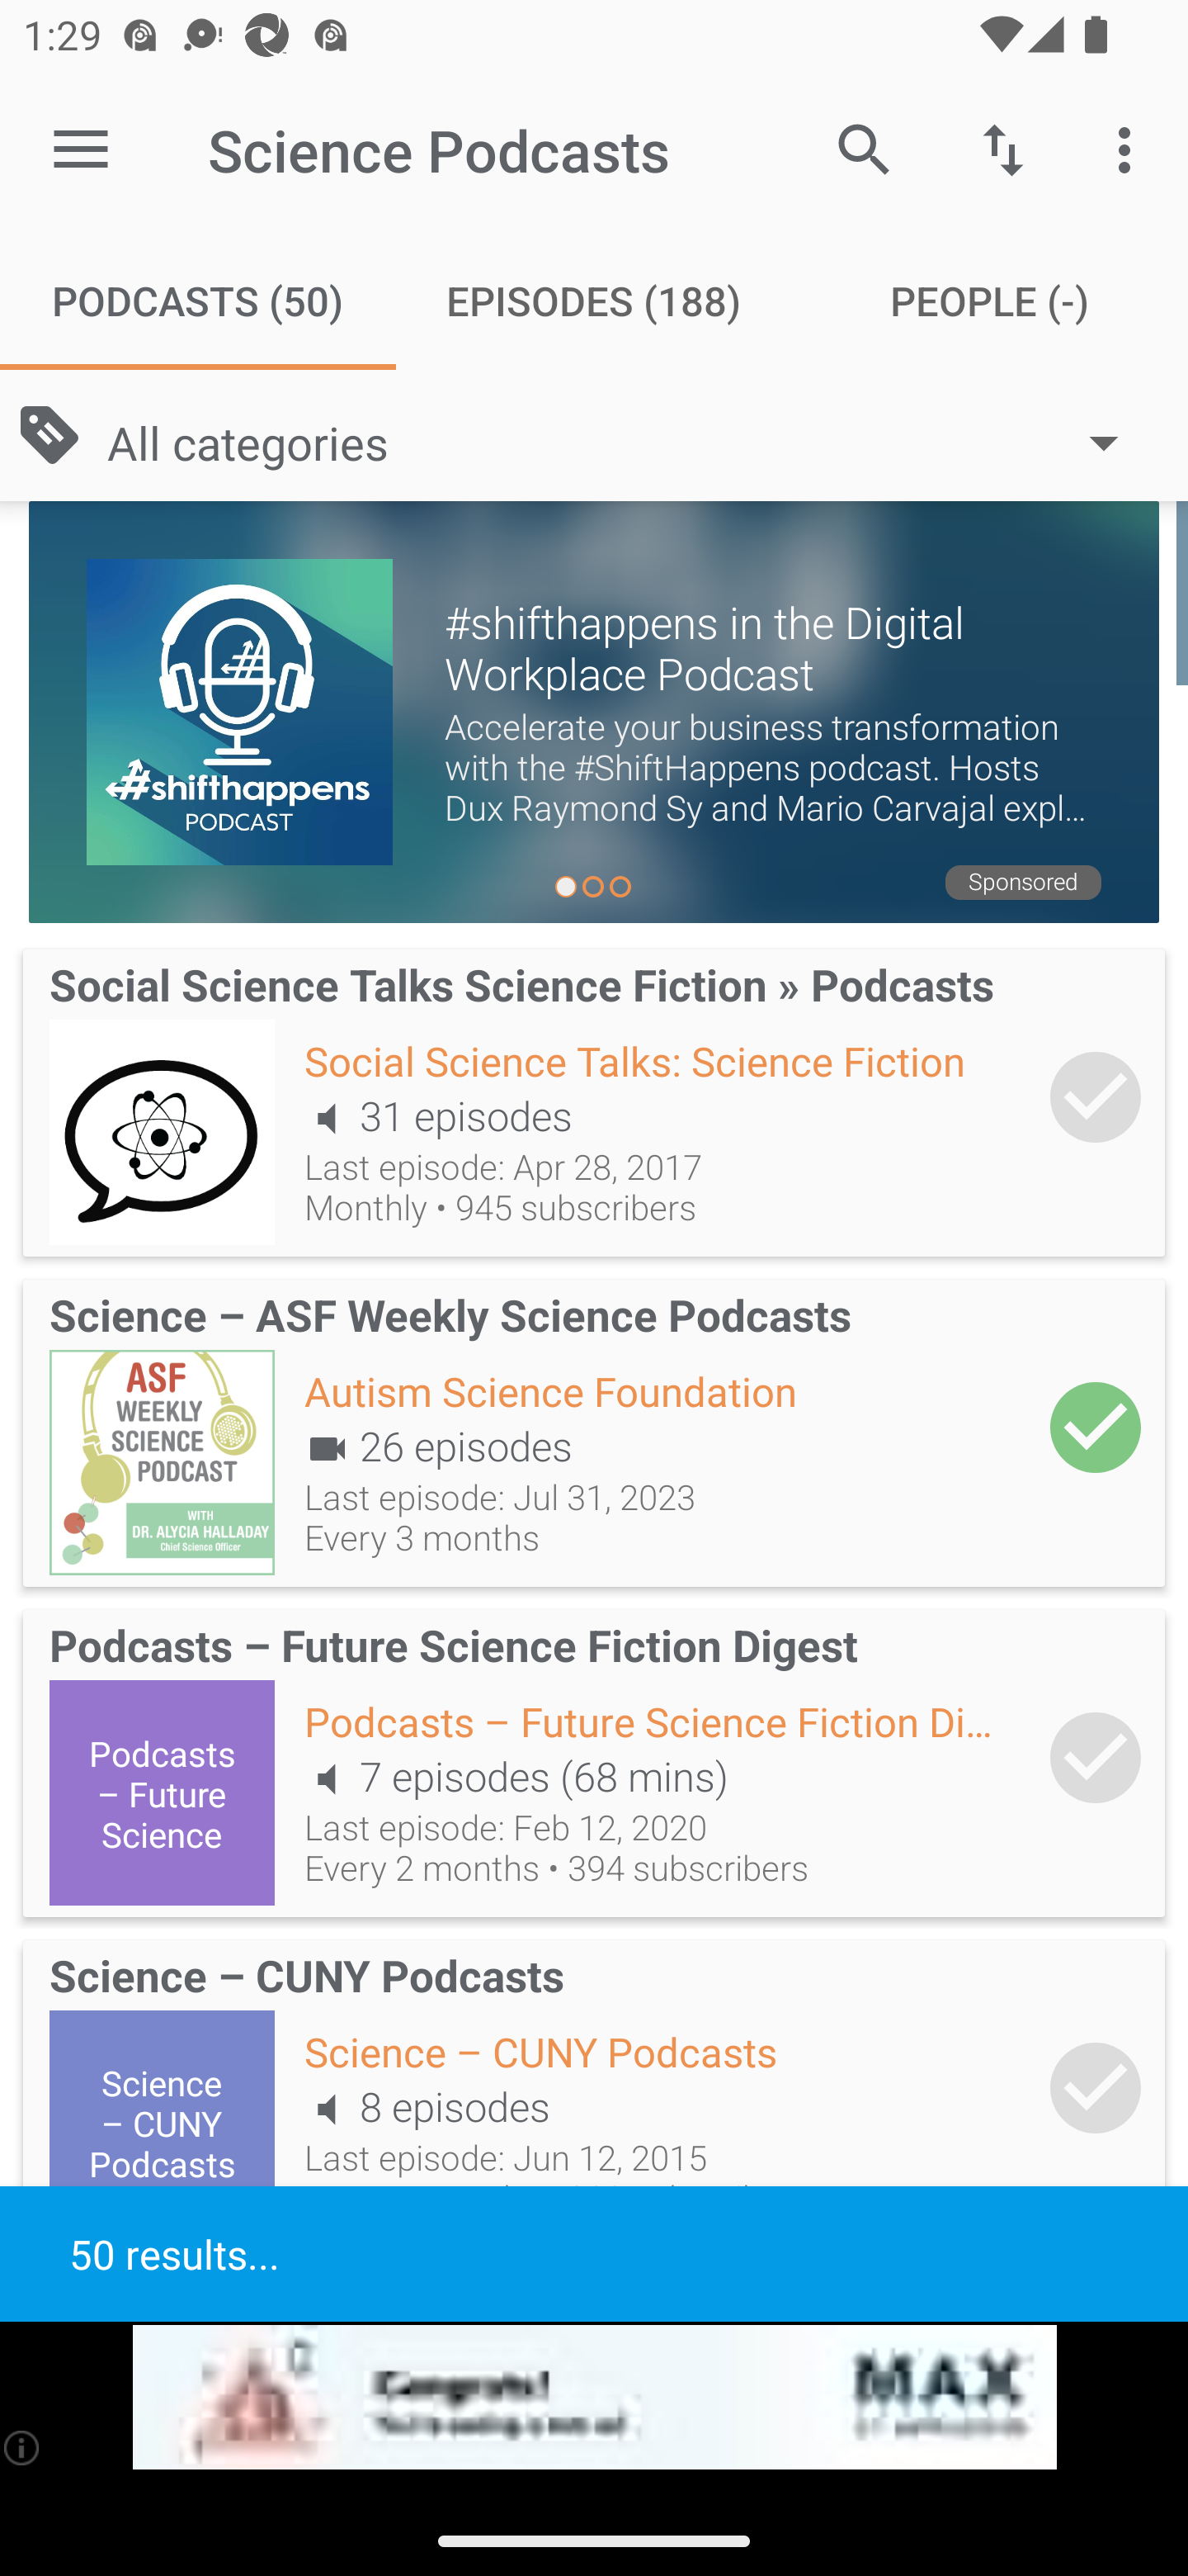 Image resolution: width=1188 pixels, height=2576 pixels. Describe the element at coordinates (629, 441) in the screenshot. I see `All categories` at that location.